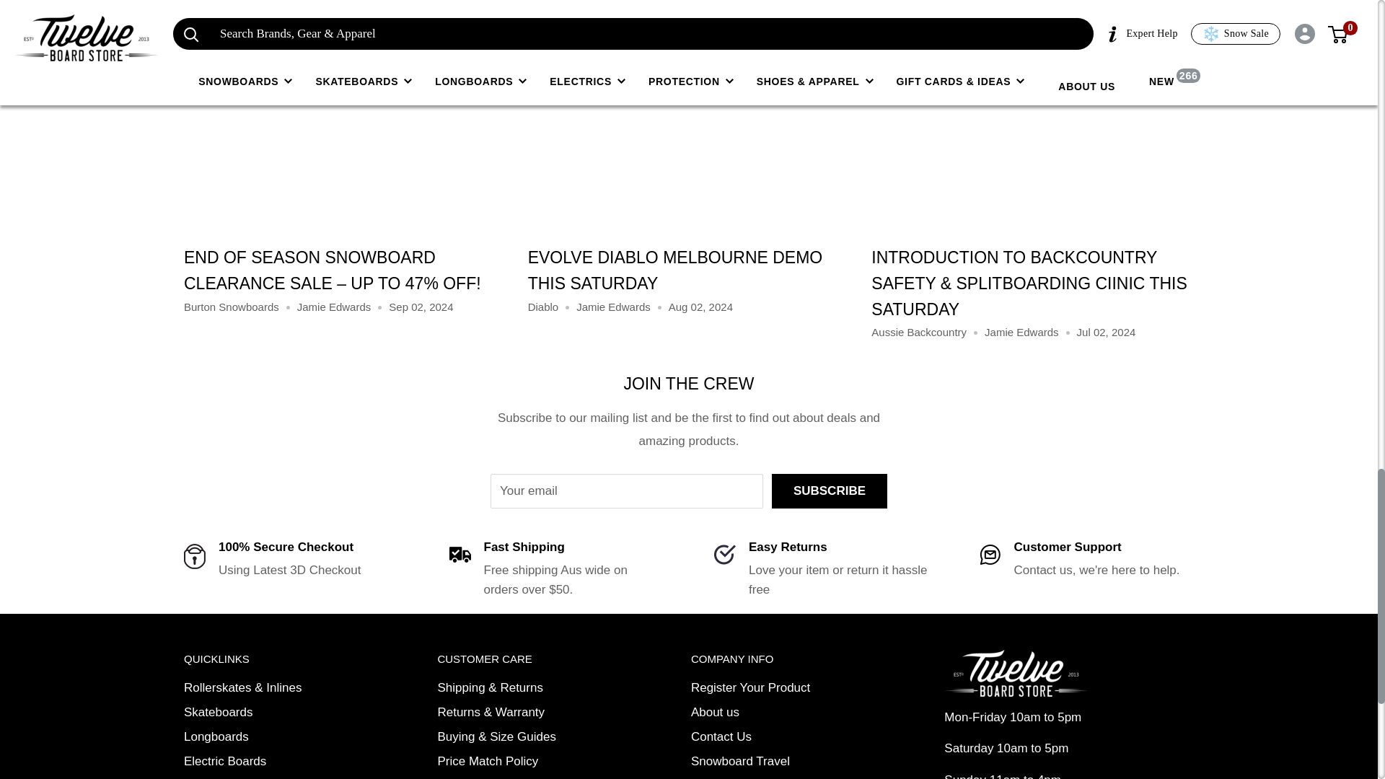  I want to click on Longboards, so click(267, 737).